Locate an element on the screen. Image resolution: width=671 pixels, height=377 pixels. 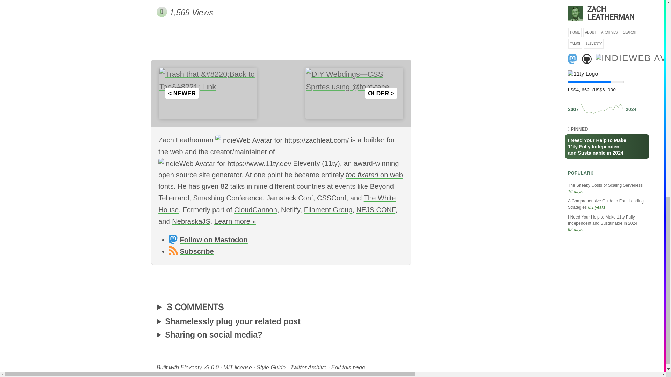
Follow on Mastodon is located at coordinates (208, 239).